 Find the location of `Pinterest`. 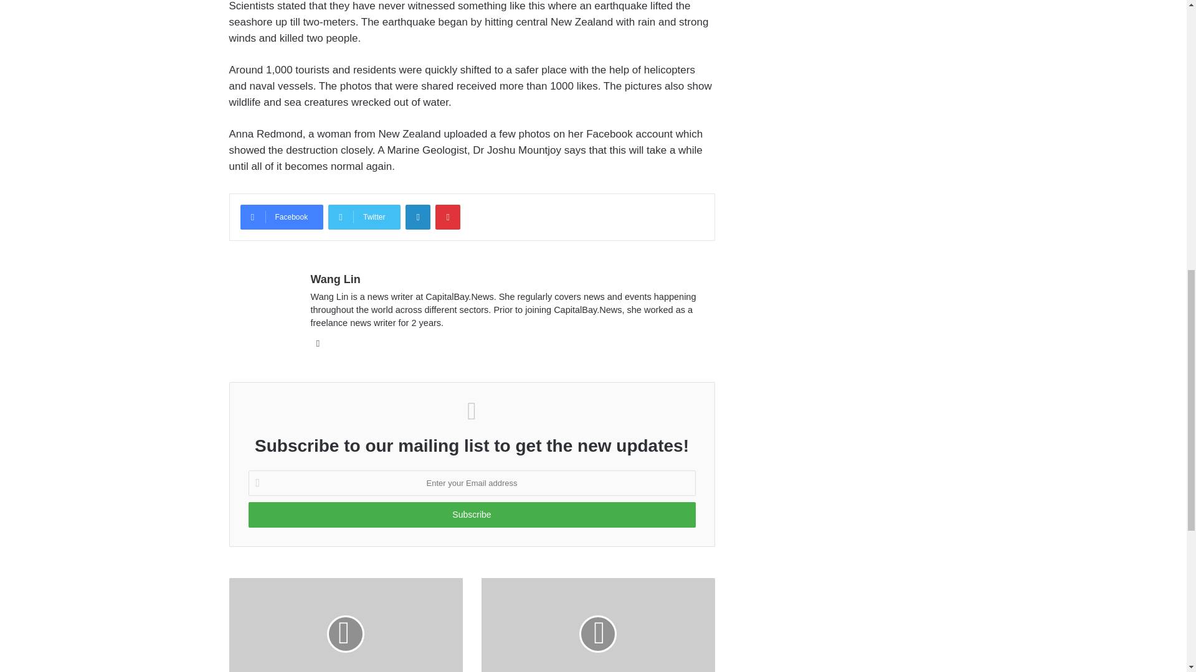

Pinterest is located at coordinates (447, 217).